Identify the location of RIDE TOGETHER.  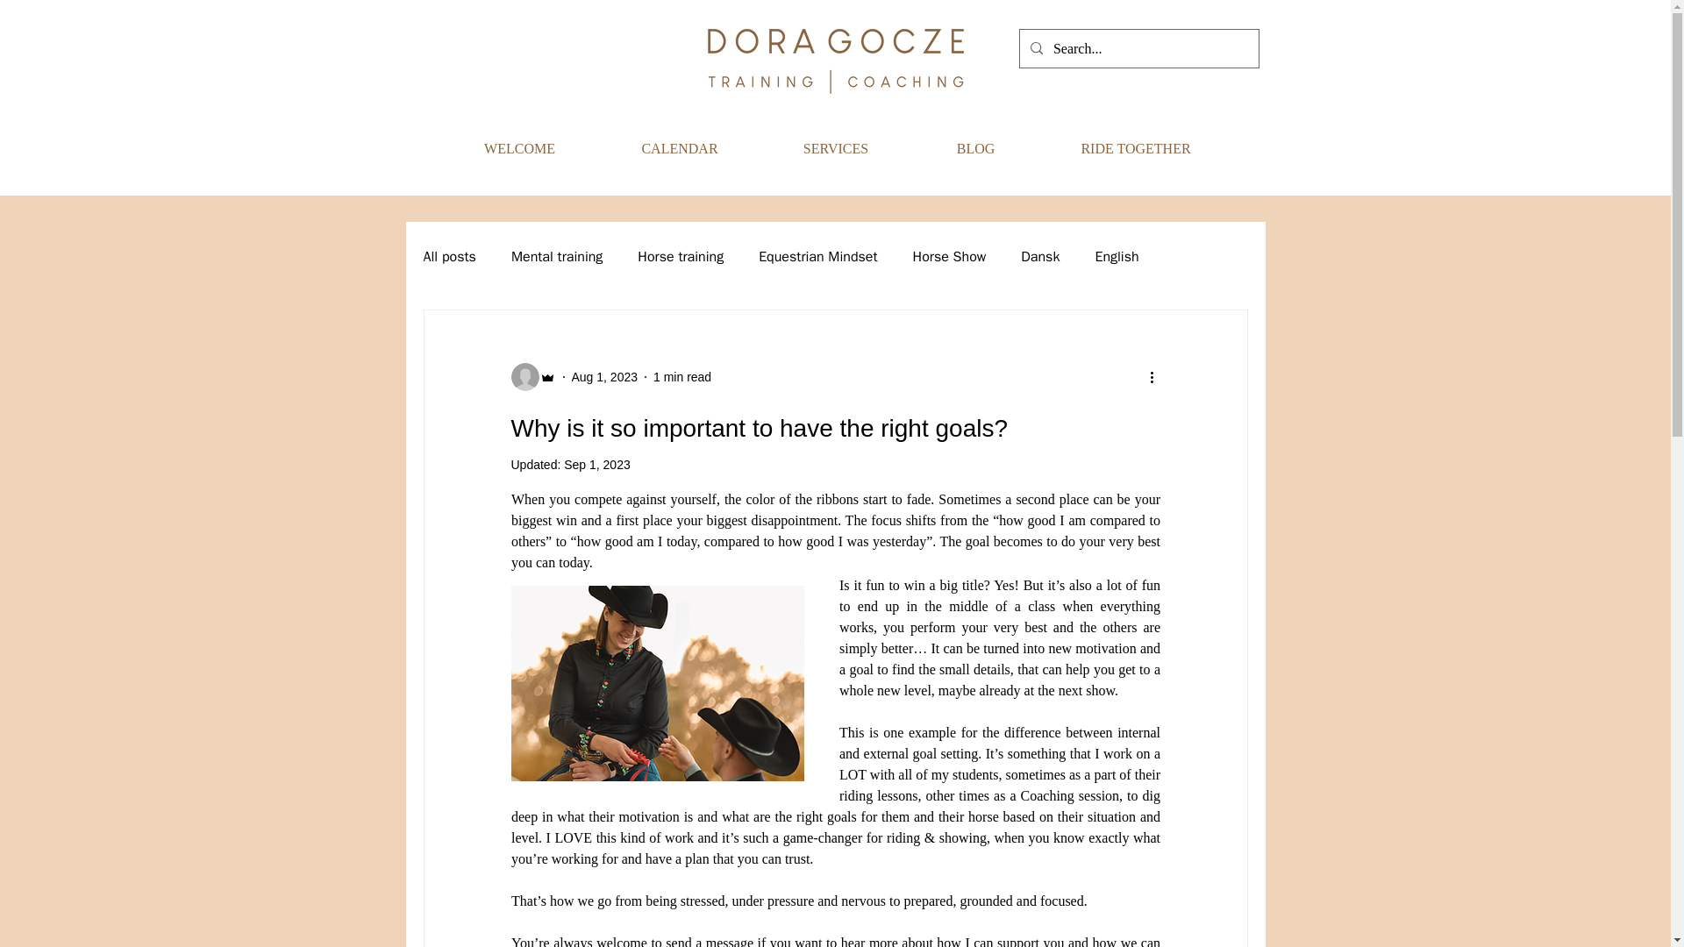
(1137, 149).